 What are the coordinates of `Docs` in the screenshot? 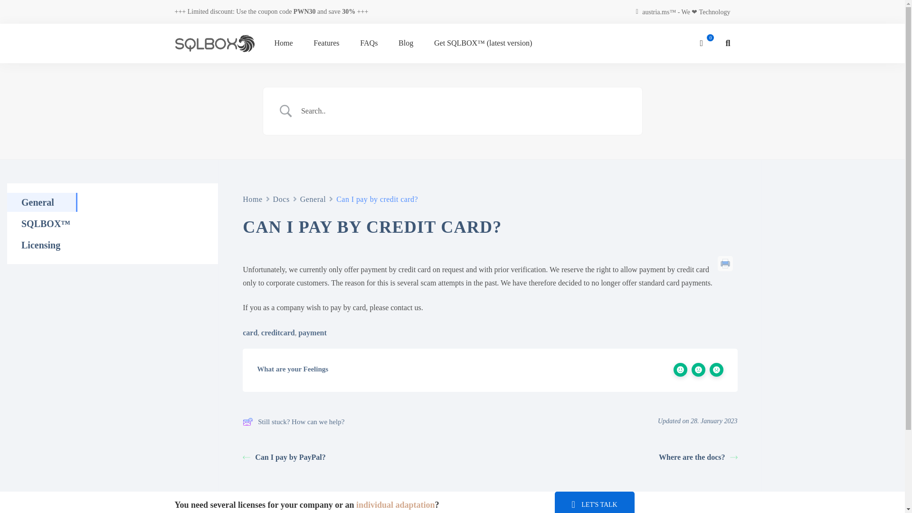 It's located at (281, 199).